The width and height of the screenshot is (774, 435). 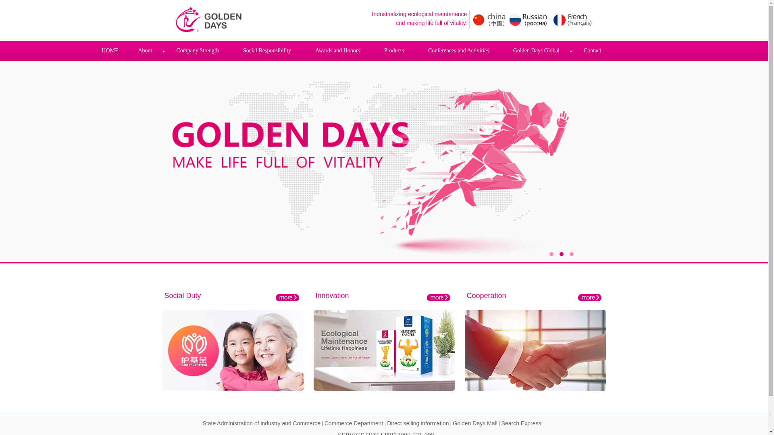 I want to click on Social Responsibility, so click(x=267, y=51).